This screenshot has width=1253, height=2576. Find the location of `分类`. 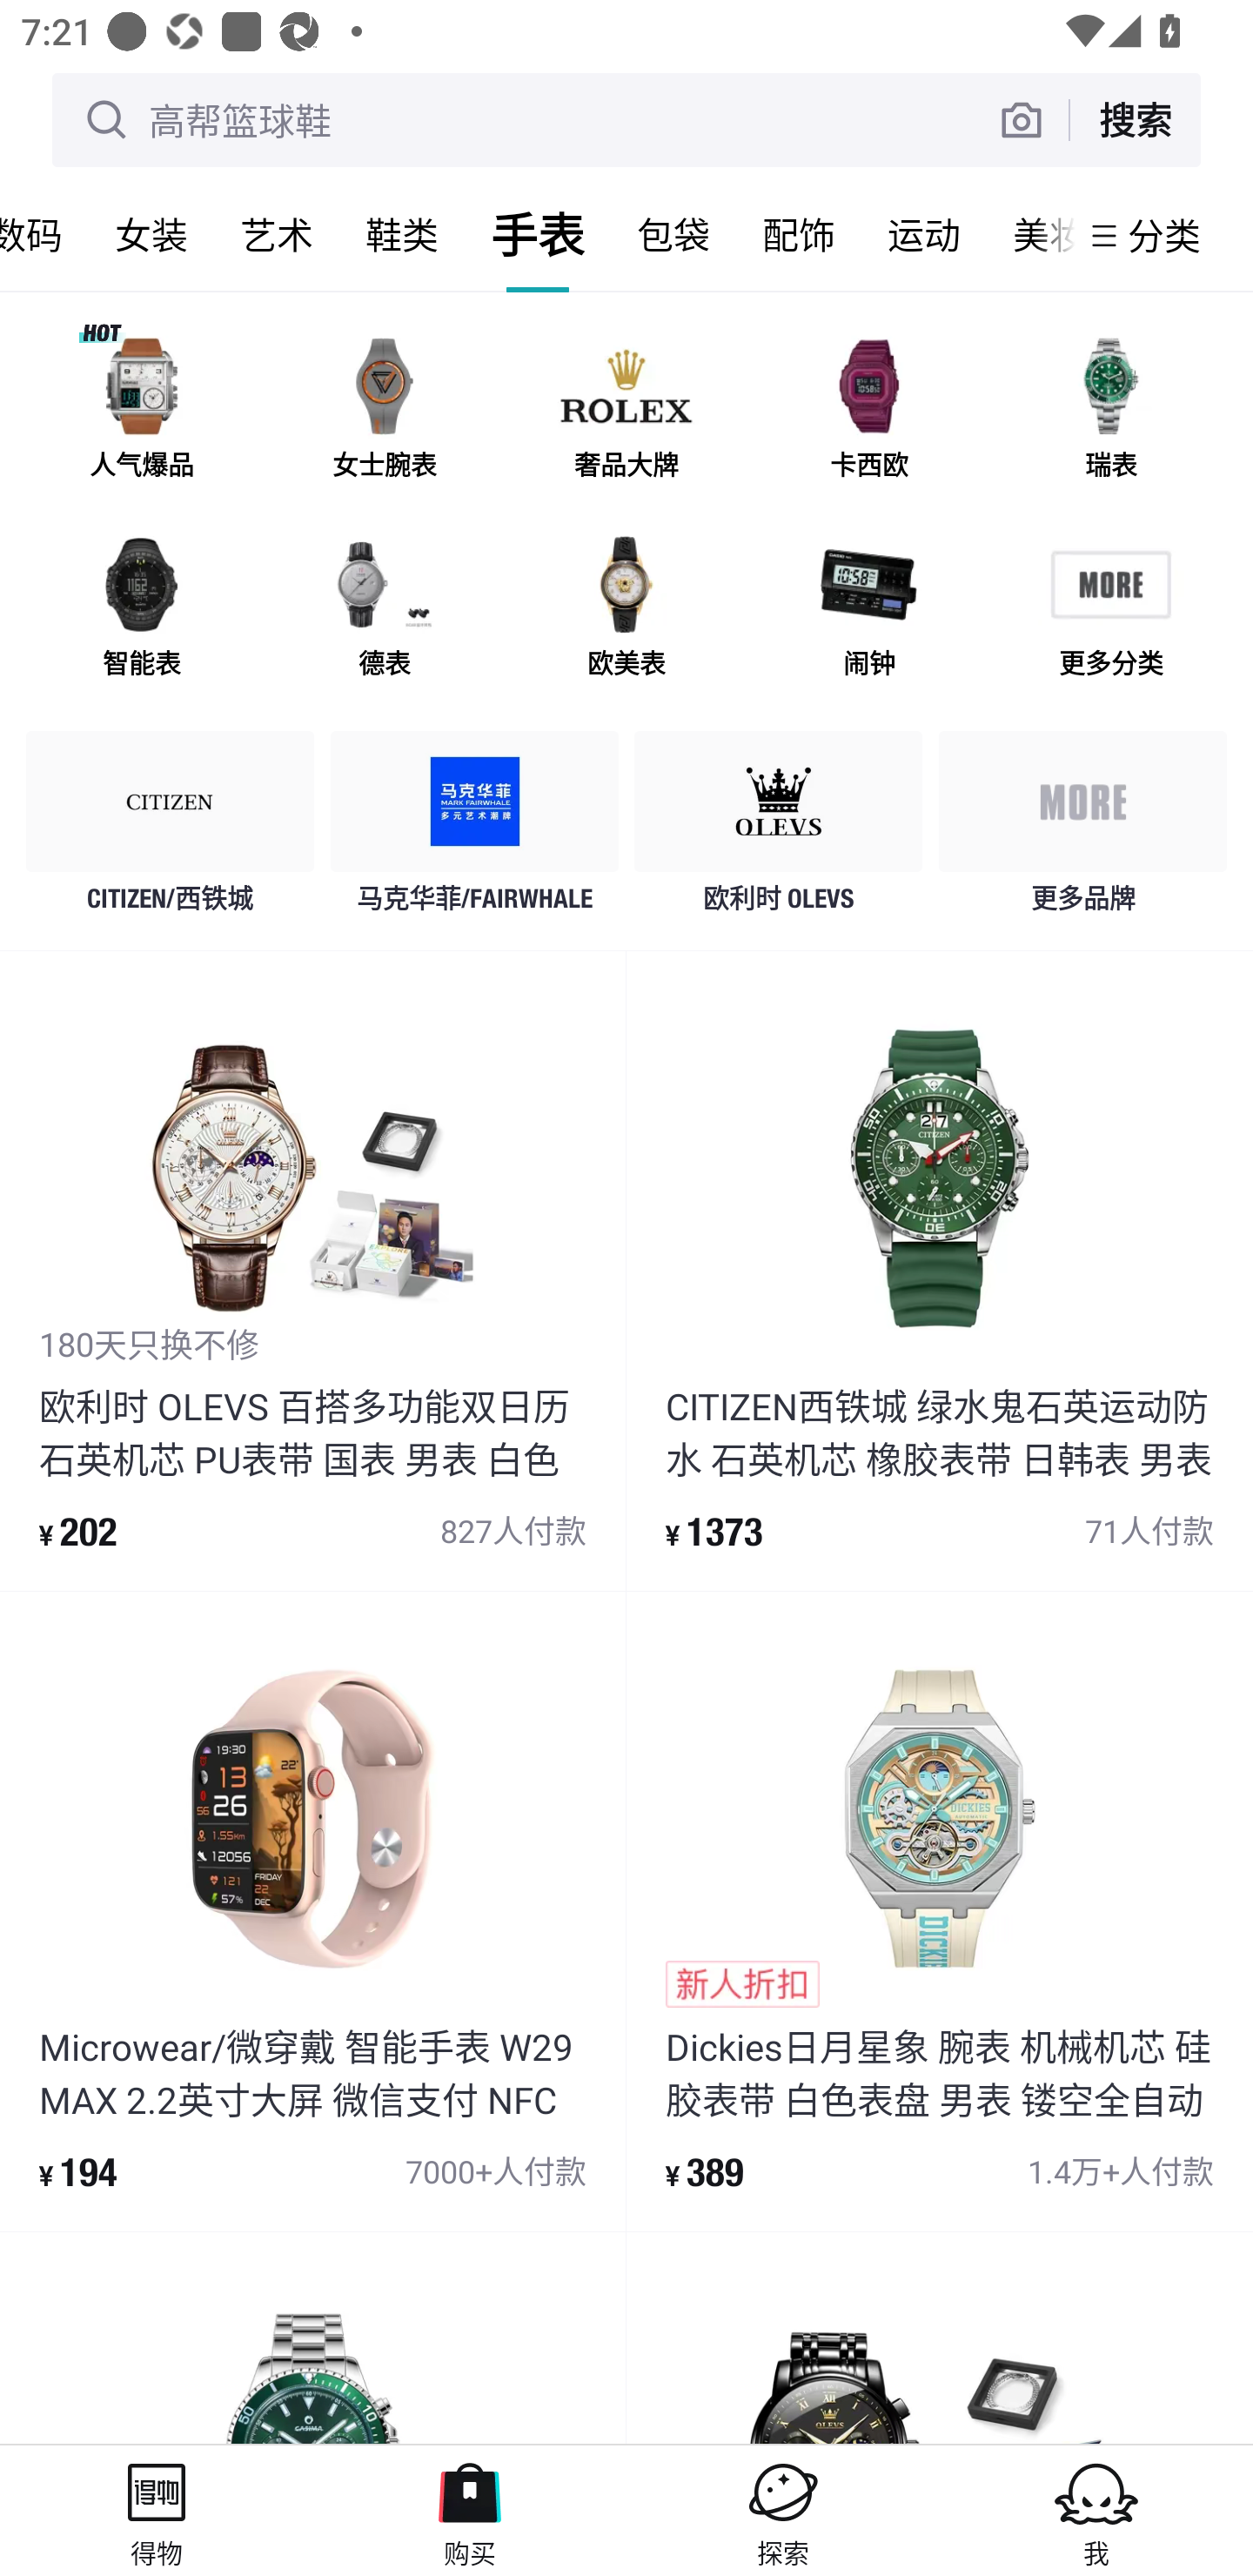

分类 is located at coordinates (1164, 235).